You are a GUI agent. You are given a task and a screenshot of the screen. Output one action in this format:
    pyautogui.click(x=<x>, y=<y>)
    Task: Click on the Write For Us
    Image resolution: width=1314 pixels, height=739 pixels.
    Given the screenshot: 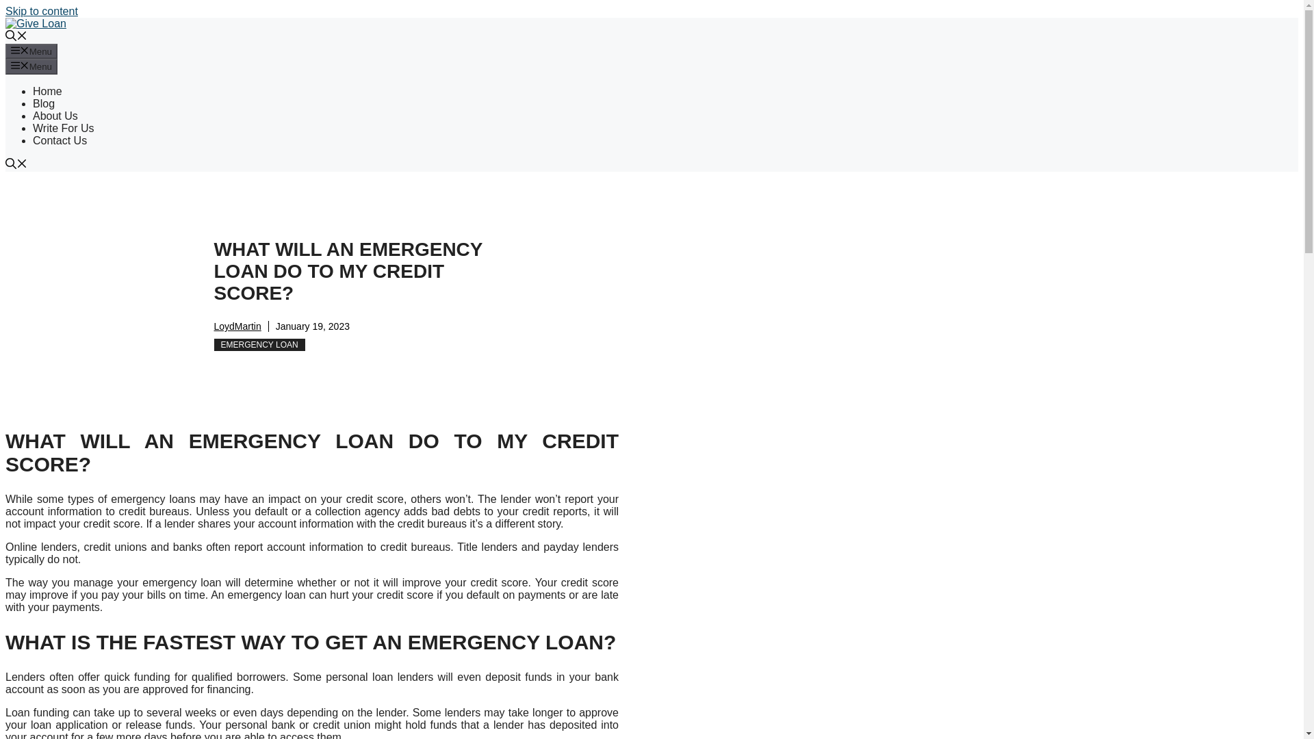 What is the action you would take?
    pyautogui.click(x=63, y=128)
    